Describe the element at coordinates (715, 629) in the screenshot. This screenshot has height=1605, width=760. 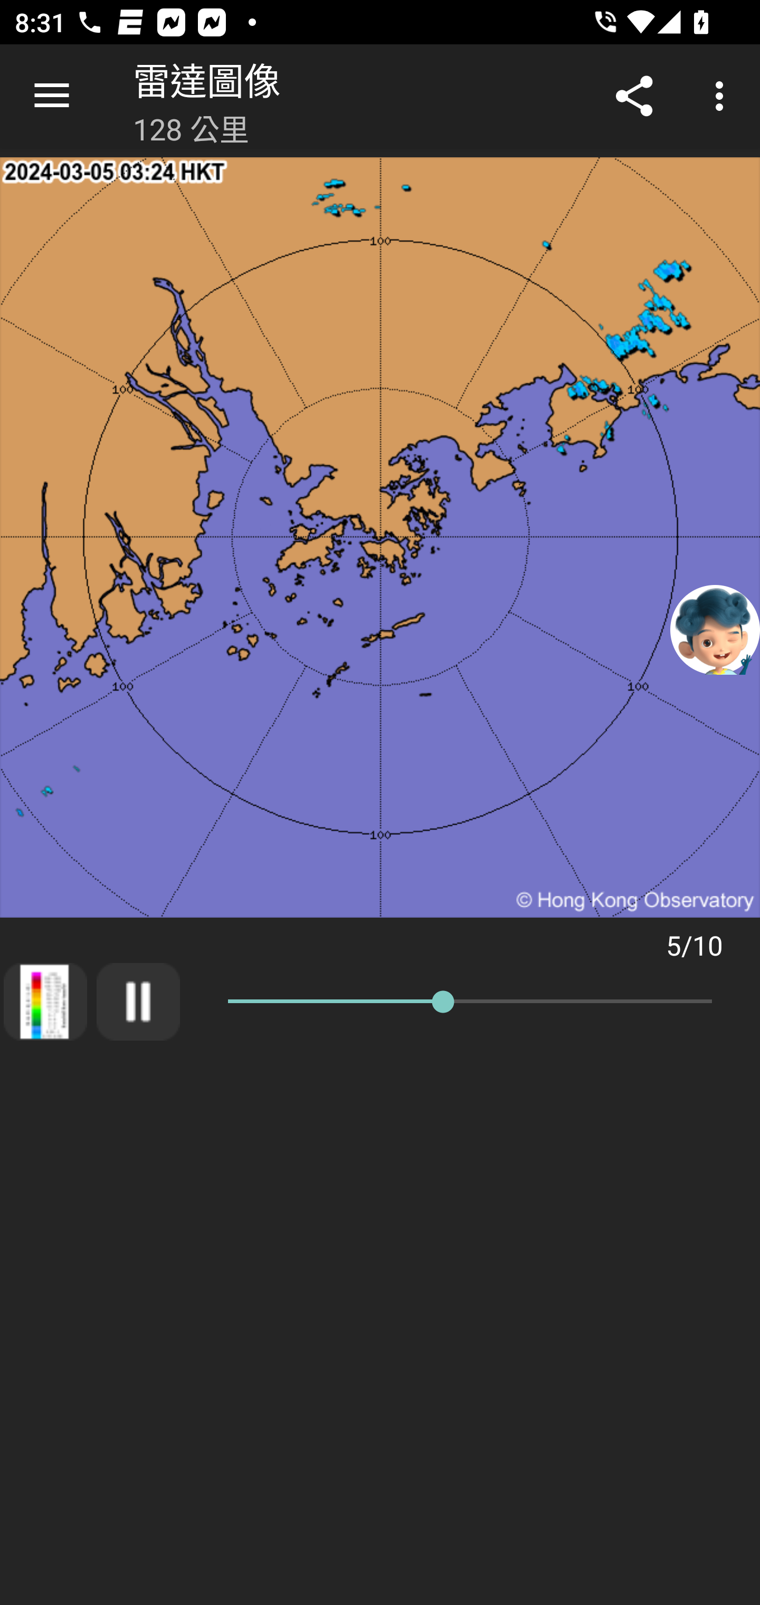
I see `聊天機械人` at that location.